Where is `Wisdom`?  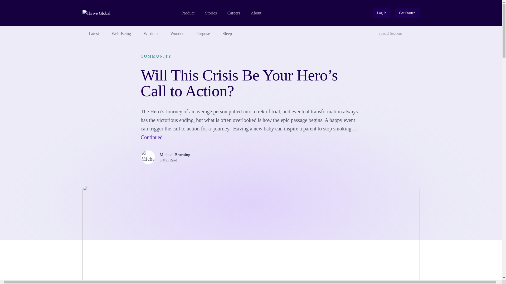
Wisdom is located at coordinates (150, 34).